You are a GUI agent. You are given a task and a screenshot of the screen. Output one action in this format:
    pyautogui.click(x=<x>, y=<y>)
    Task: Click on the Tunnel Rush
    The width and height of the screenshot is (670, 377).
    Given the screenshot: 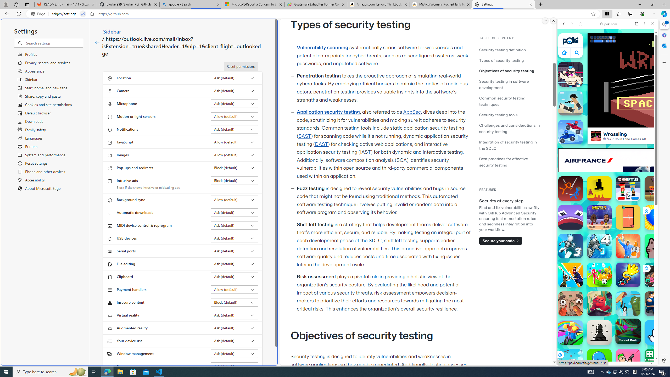 What is the action you would take?
    pyautogui.click(x=628, y=331)
    